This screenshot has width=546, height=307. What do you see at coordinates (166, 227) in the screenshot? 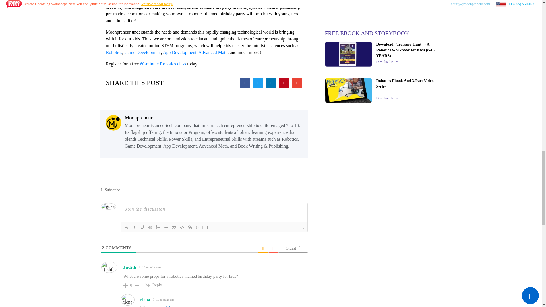
I see `Unordered List` at bounding box center [166, 227].